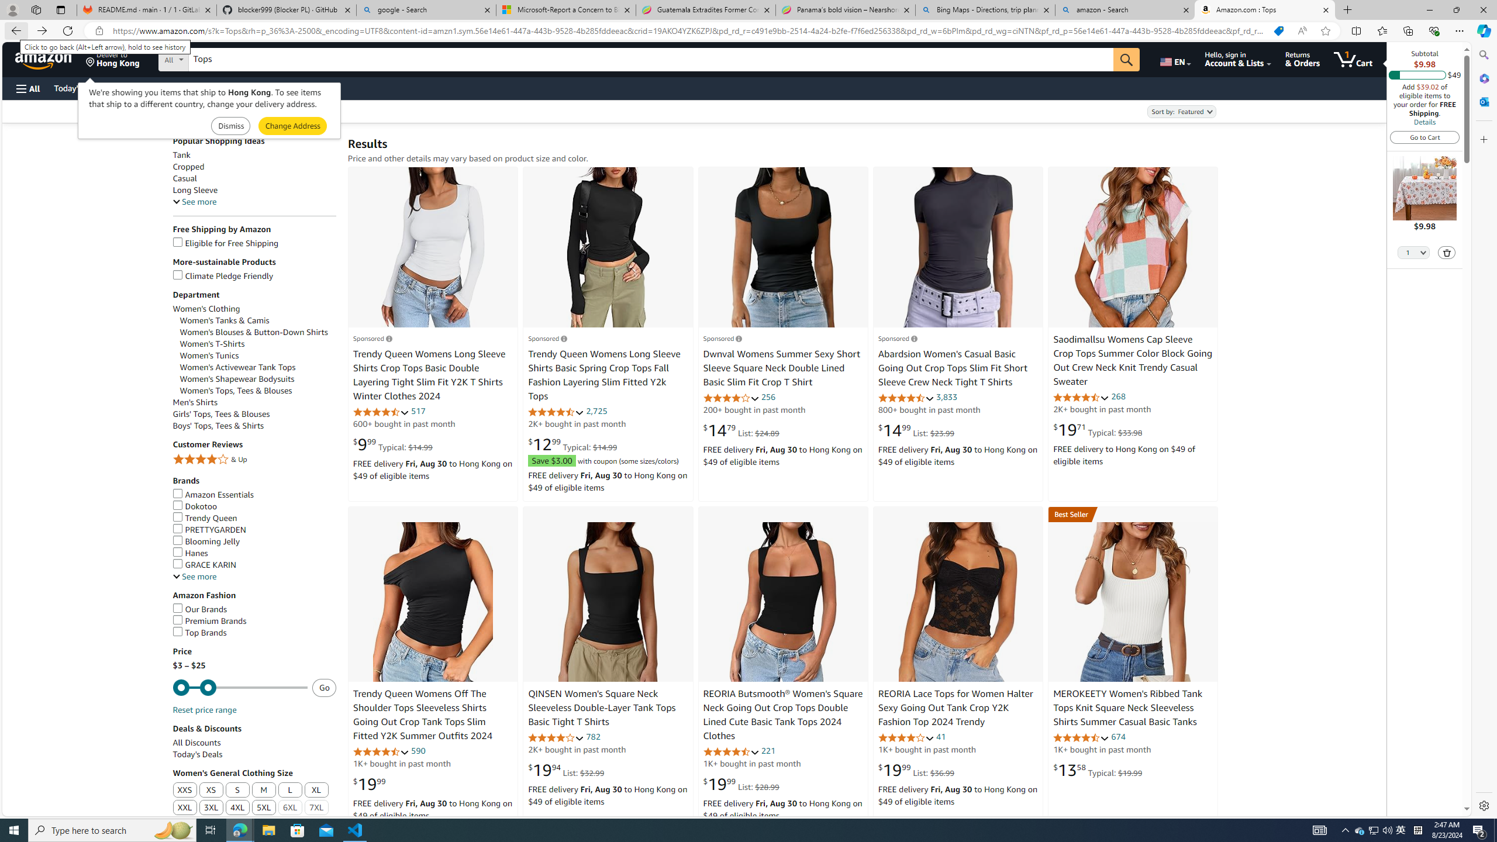 The height and width of the screenshot is (842, 1497). What do you see at coordinates (44, 59) in the screenshot?
I see `Amazon` at bounding box center [44, 59].